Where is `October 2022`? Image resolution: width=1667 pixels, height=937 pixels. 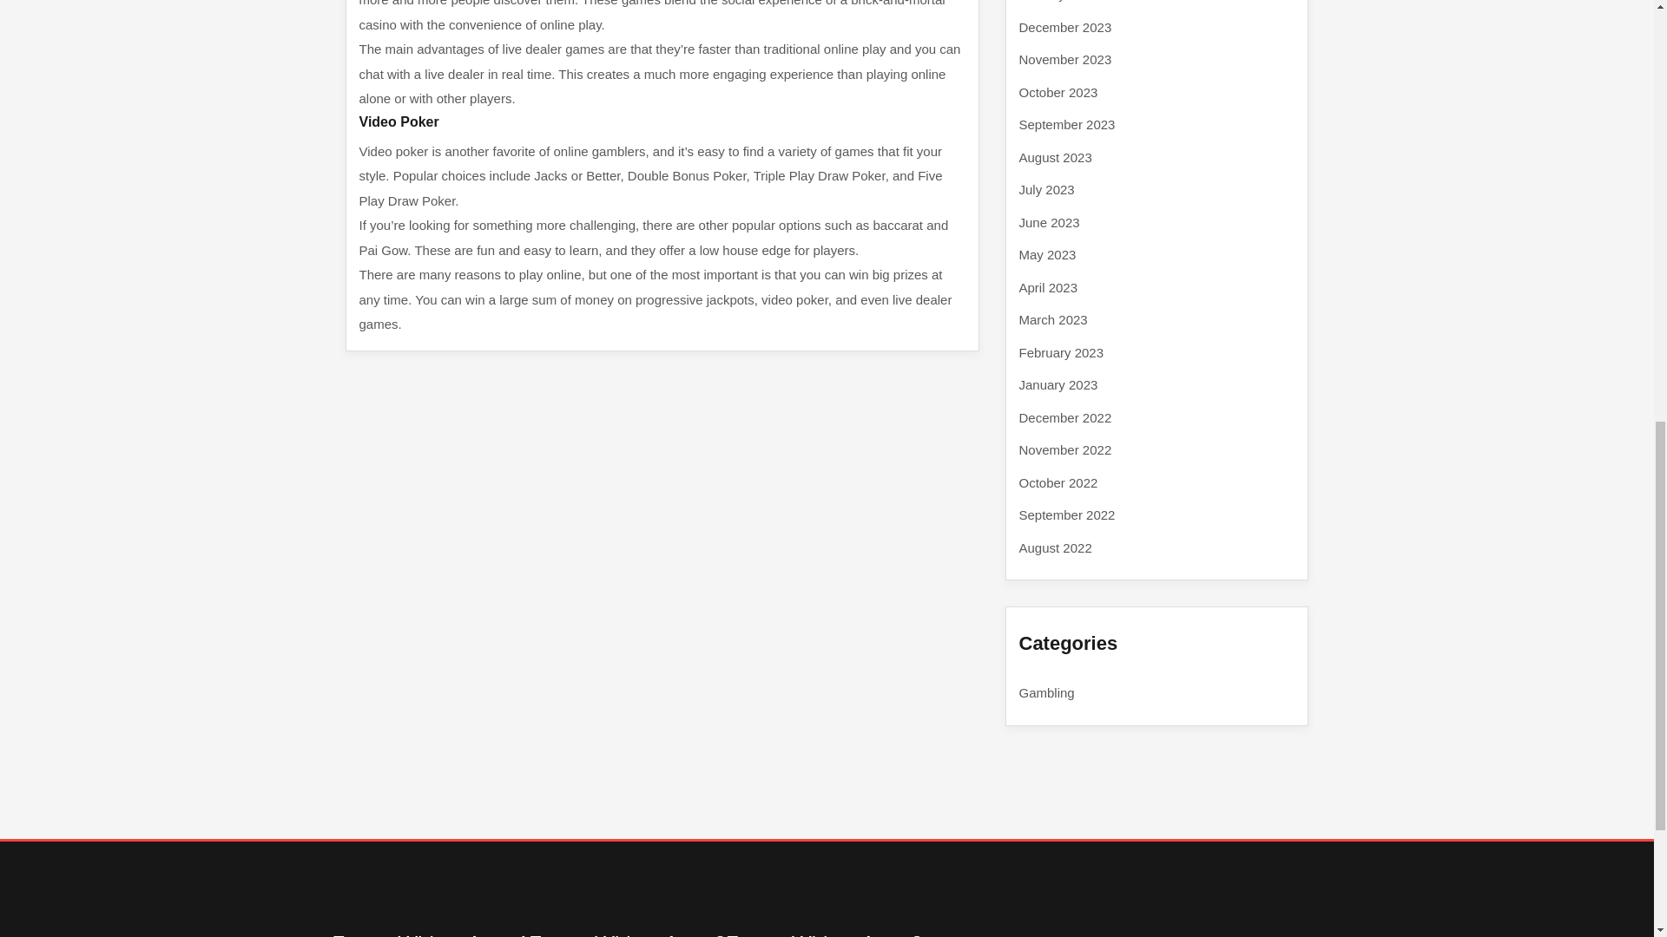
October 2022 is located at coordinates (1058, 482).